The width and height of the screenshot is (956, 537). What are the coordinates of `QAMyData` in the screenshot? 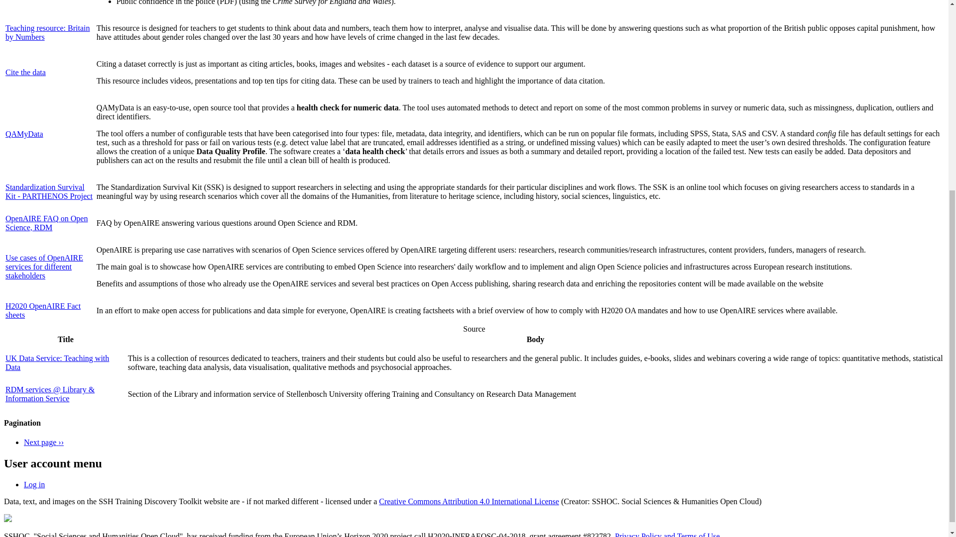 It's located at (24, 134).